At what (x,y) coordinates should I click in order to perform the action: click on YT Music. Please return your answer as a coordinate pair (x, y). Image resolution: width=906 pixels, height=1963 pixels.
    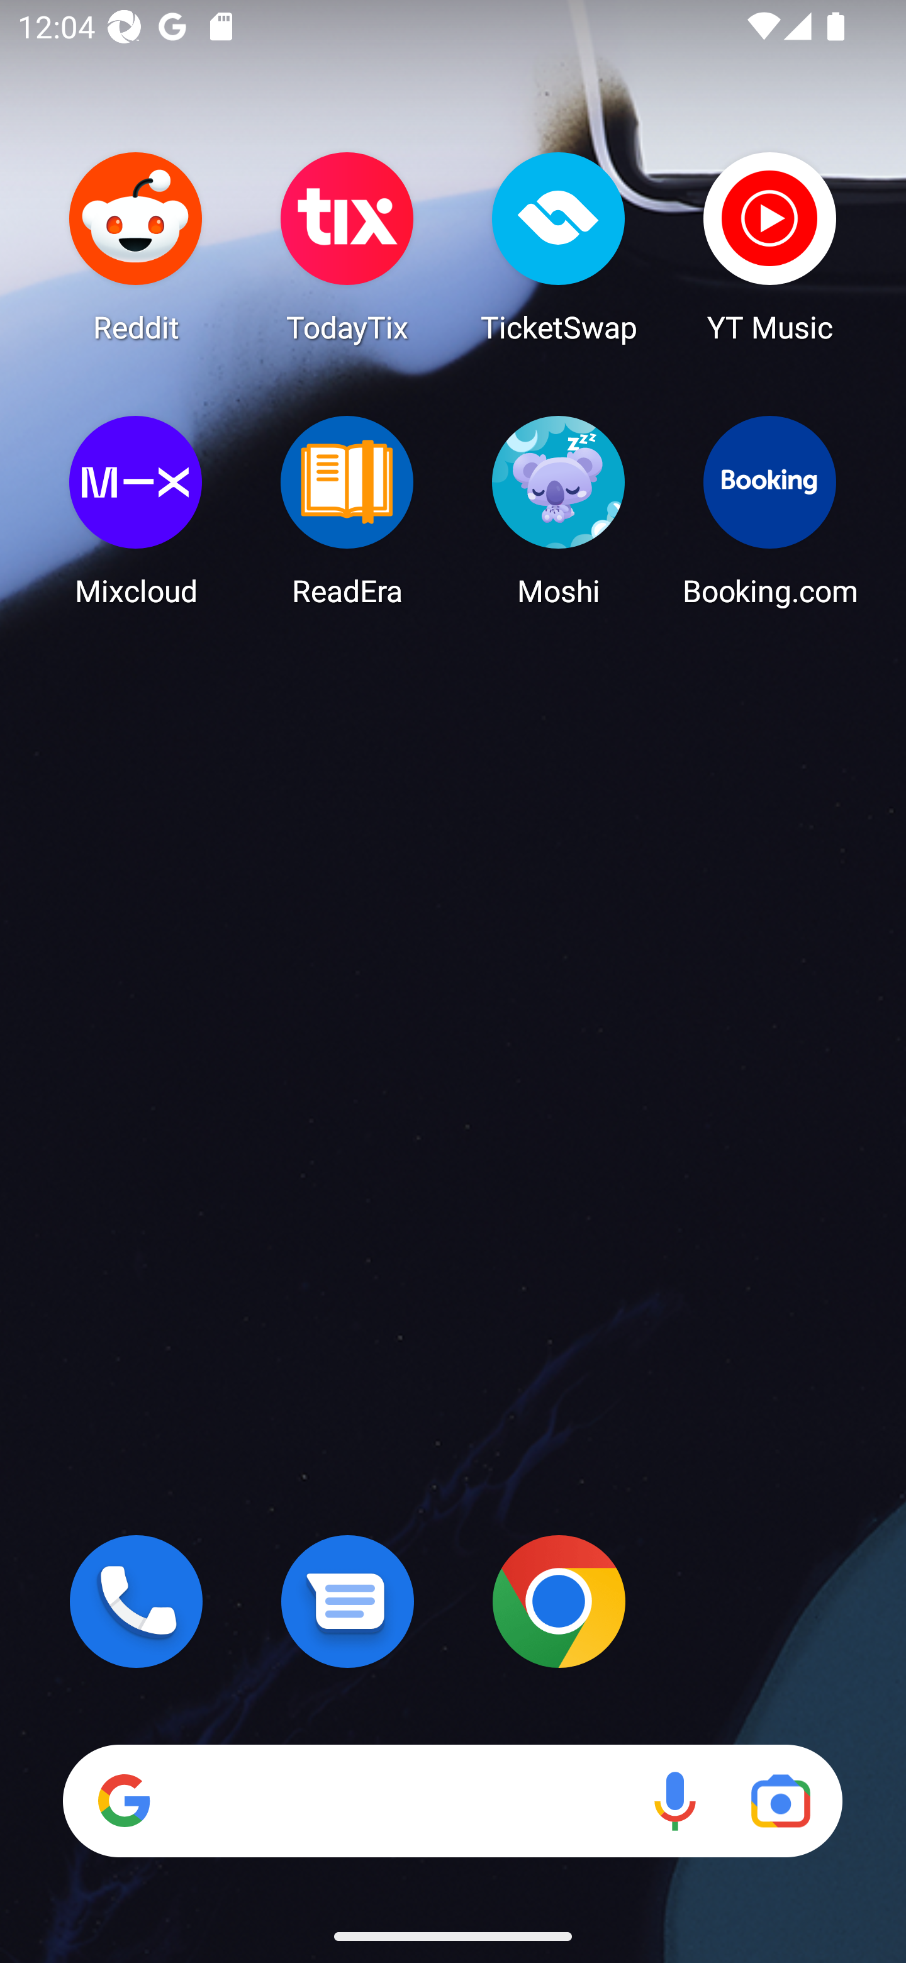
    Looking at the image, I should click on (770, 247).